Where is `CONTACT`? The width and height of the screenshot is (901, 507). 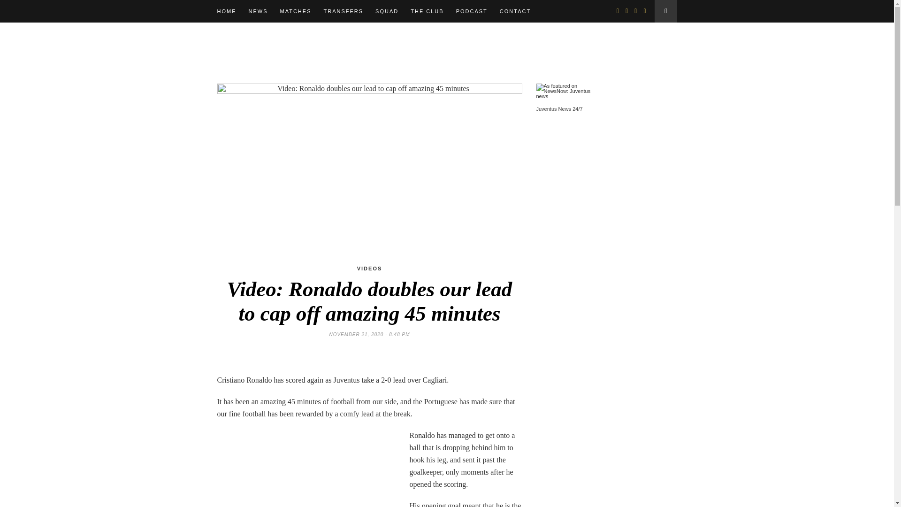 CONTACT is located at coordinates (515, 11).